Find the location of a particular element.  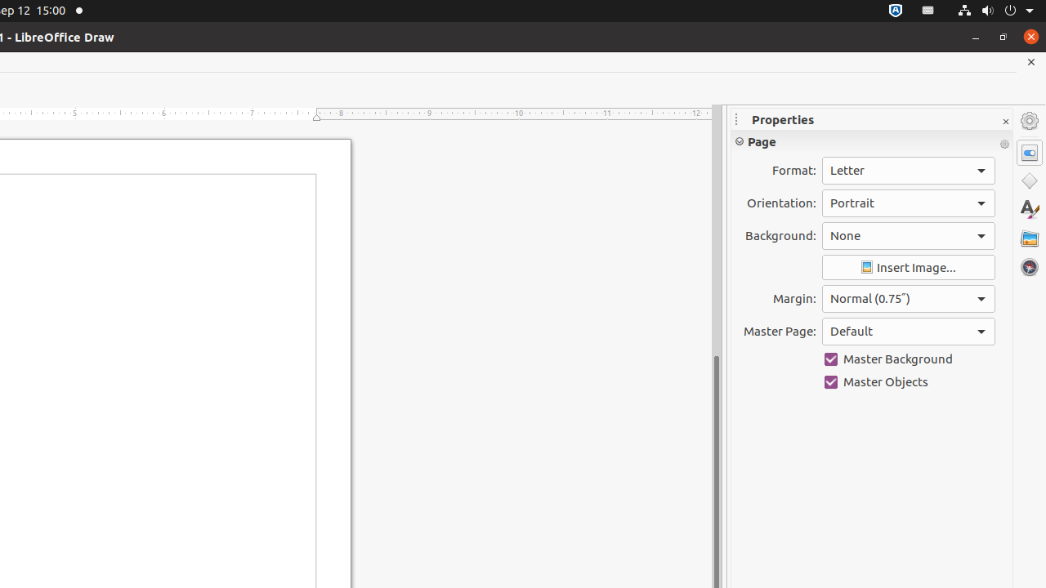

Orientation: is located at coordinates (909, 203).